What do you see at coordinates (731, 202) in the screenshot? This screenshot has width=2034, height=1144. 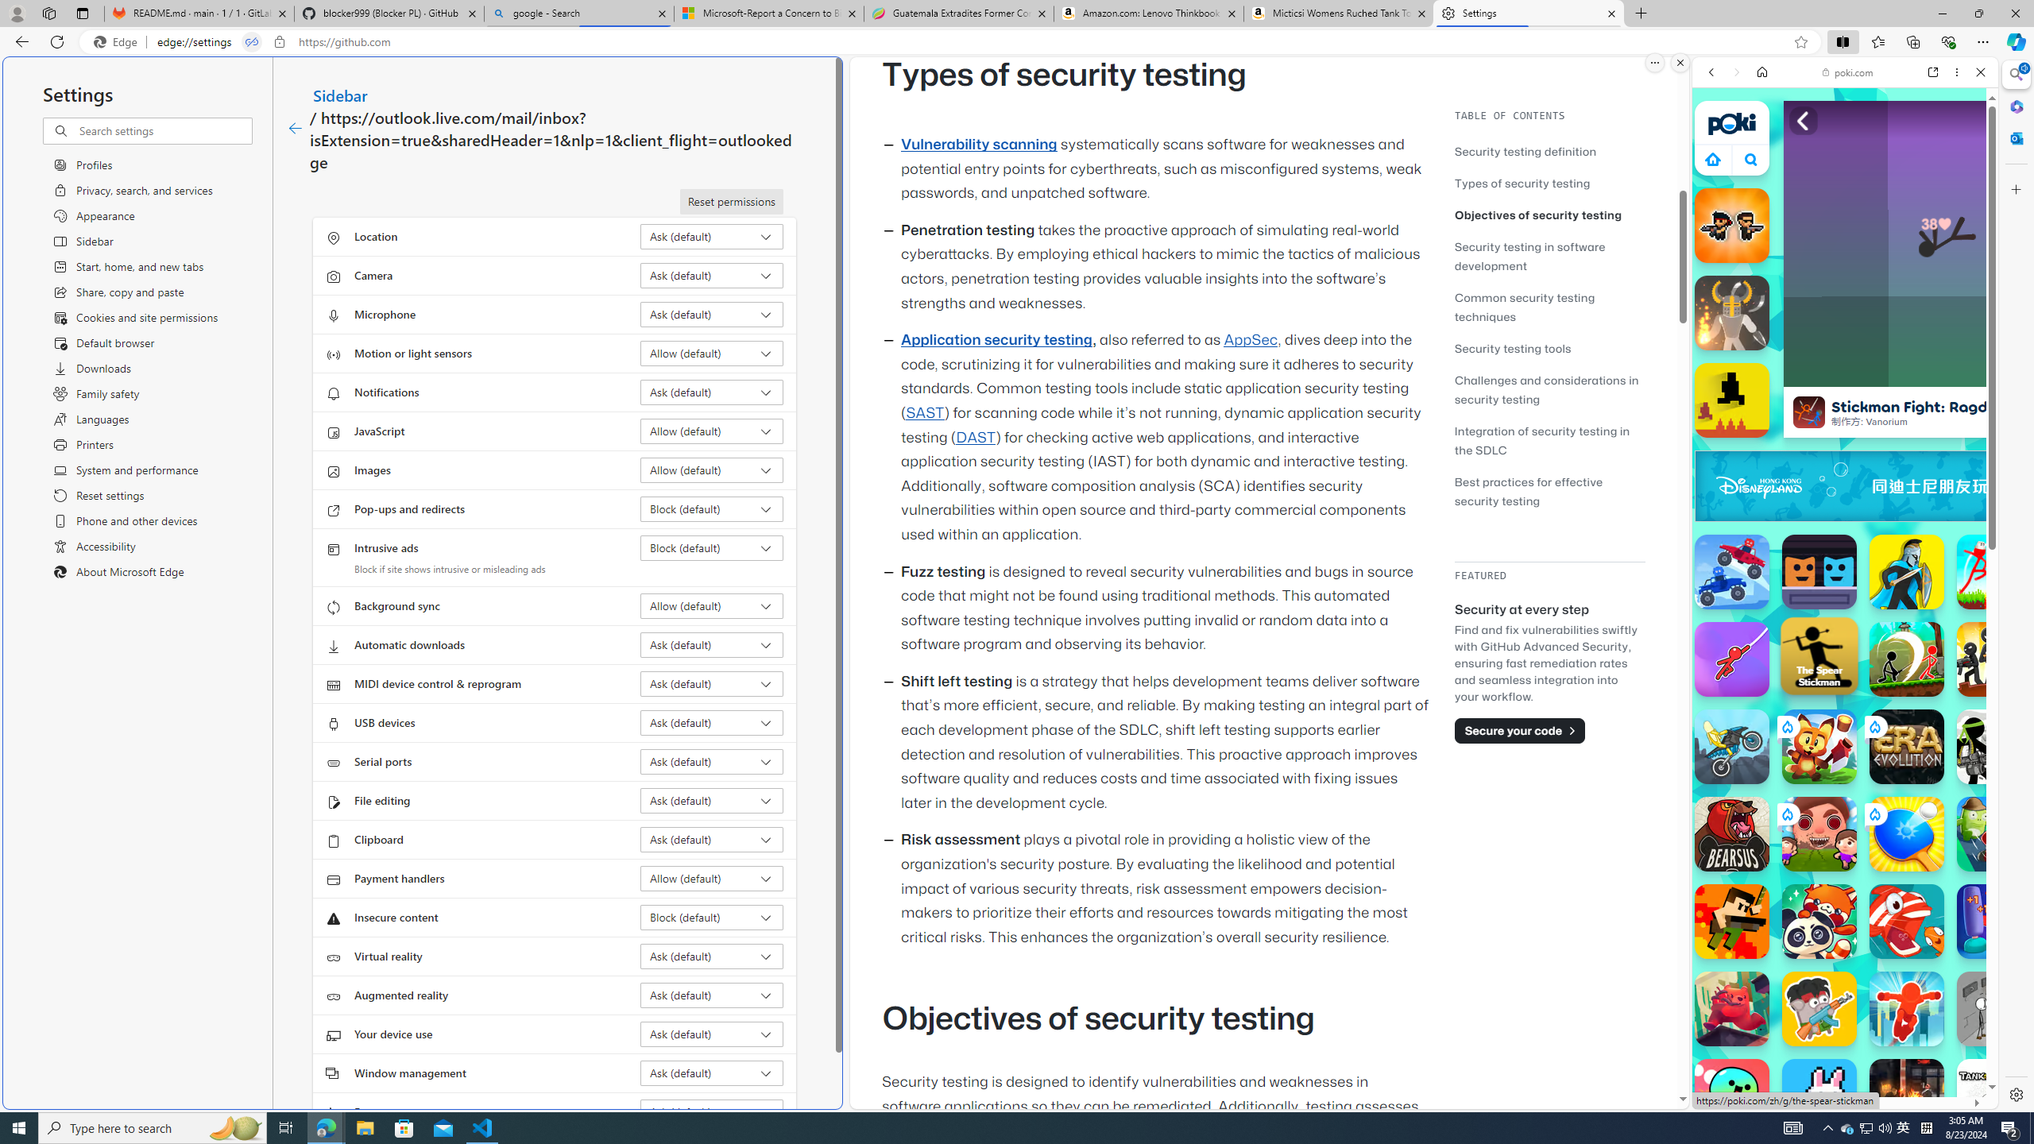 I see `Reset permissions` at bounding box center [731, 202].